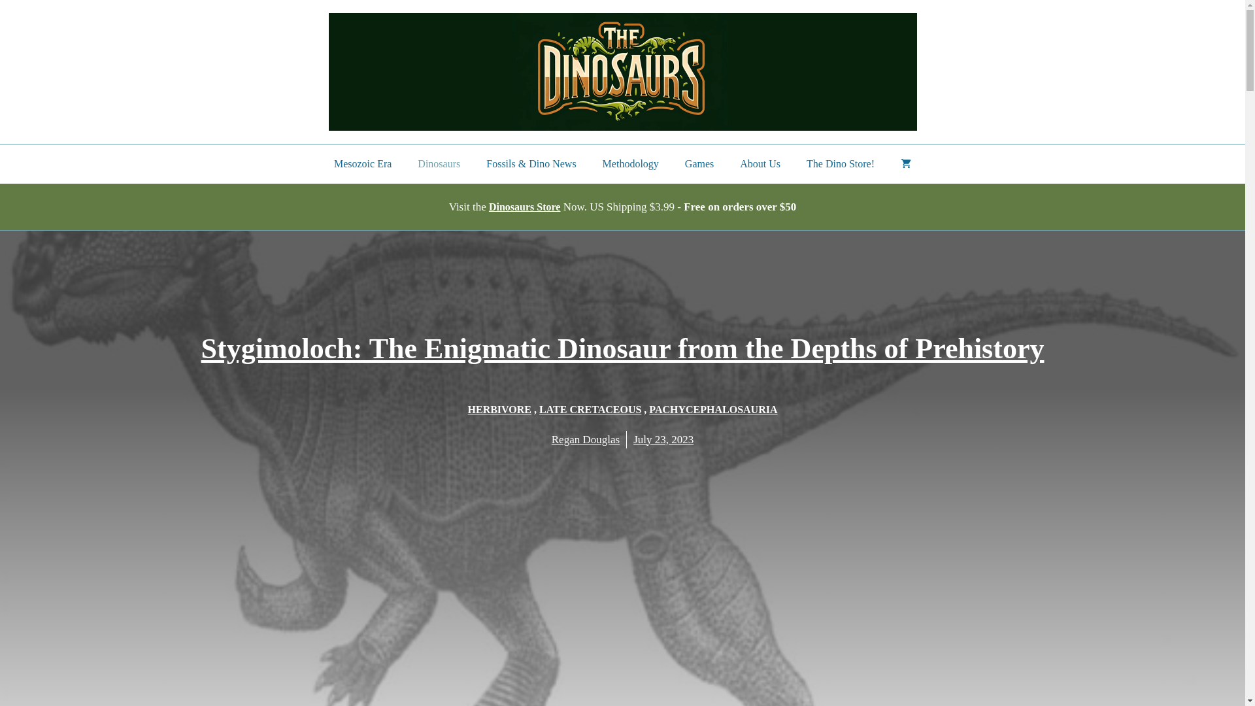 The width and height of the screenshot is (1255, 706). I want to click on Dinosaurs Store, so click(525, 207).